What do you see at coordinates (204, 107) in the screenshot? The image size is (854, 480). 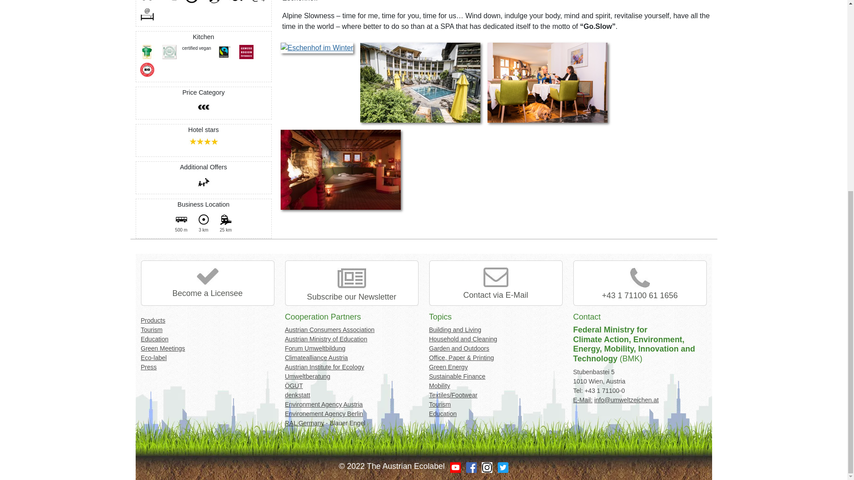 I see `over 60` at bounding box center [204, 107].